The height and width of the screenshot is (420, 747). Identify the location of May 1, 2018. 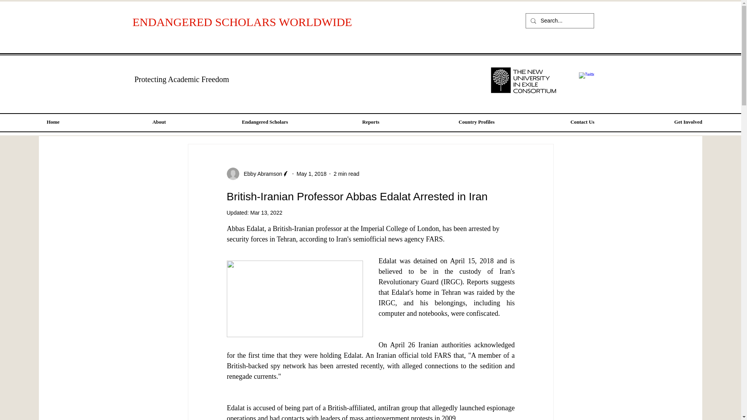
(311, 173).